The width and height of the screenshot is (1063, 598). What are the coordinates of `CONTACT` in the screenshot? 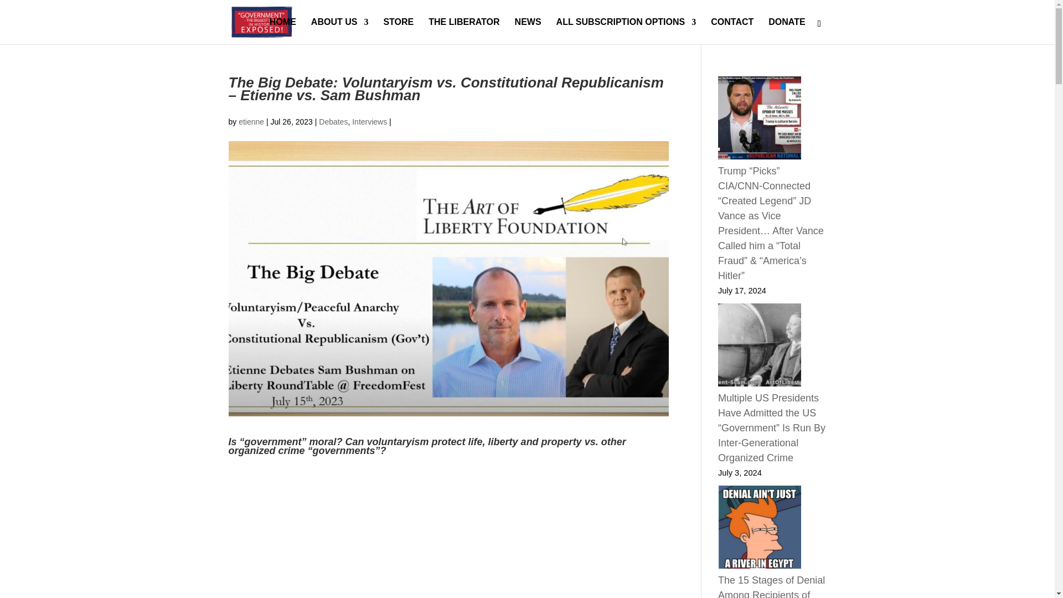 It's located at (732, 31).